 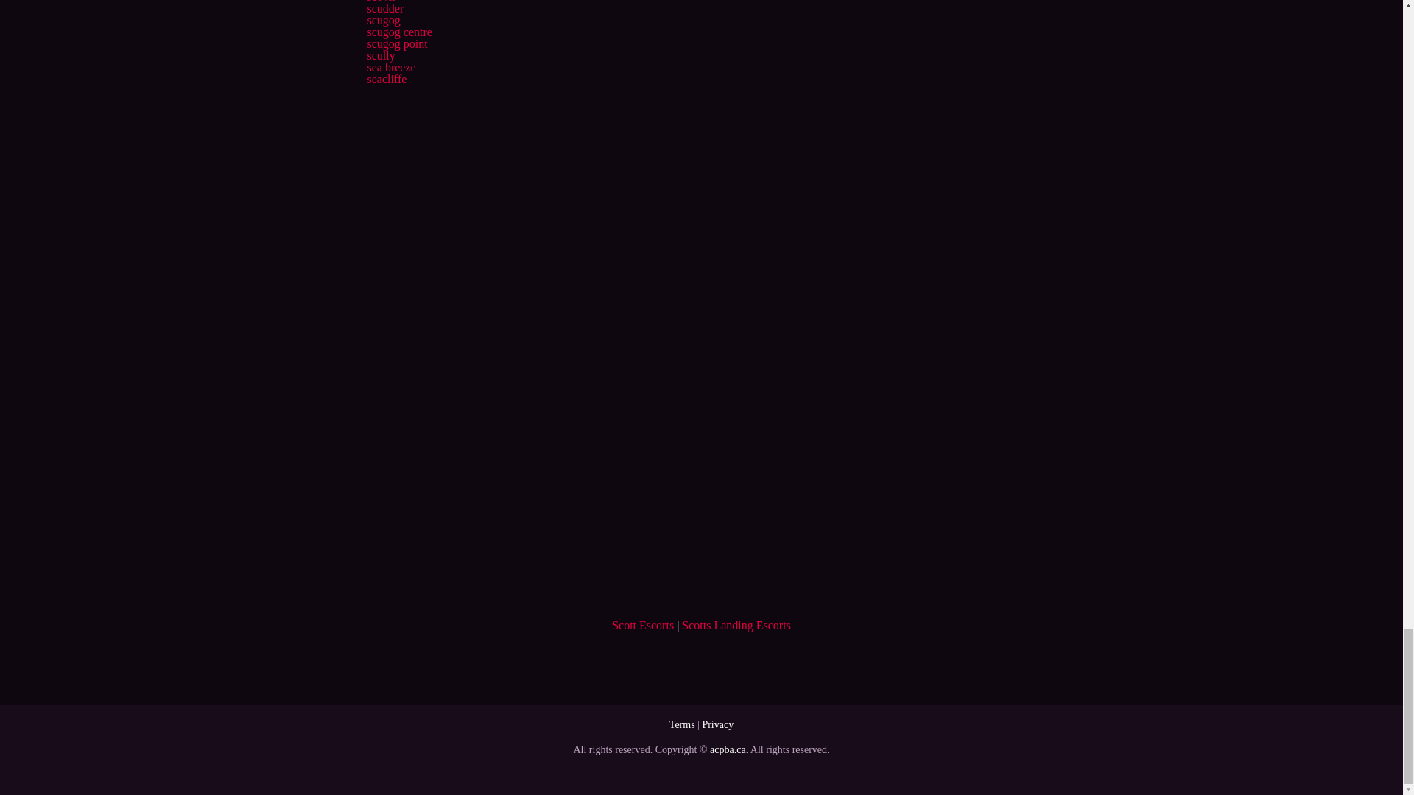 I want to click on Privacy, so click(x=717, y=724).